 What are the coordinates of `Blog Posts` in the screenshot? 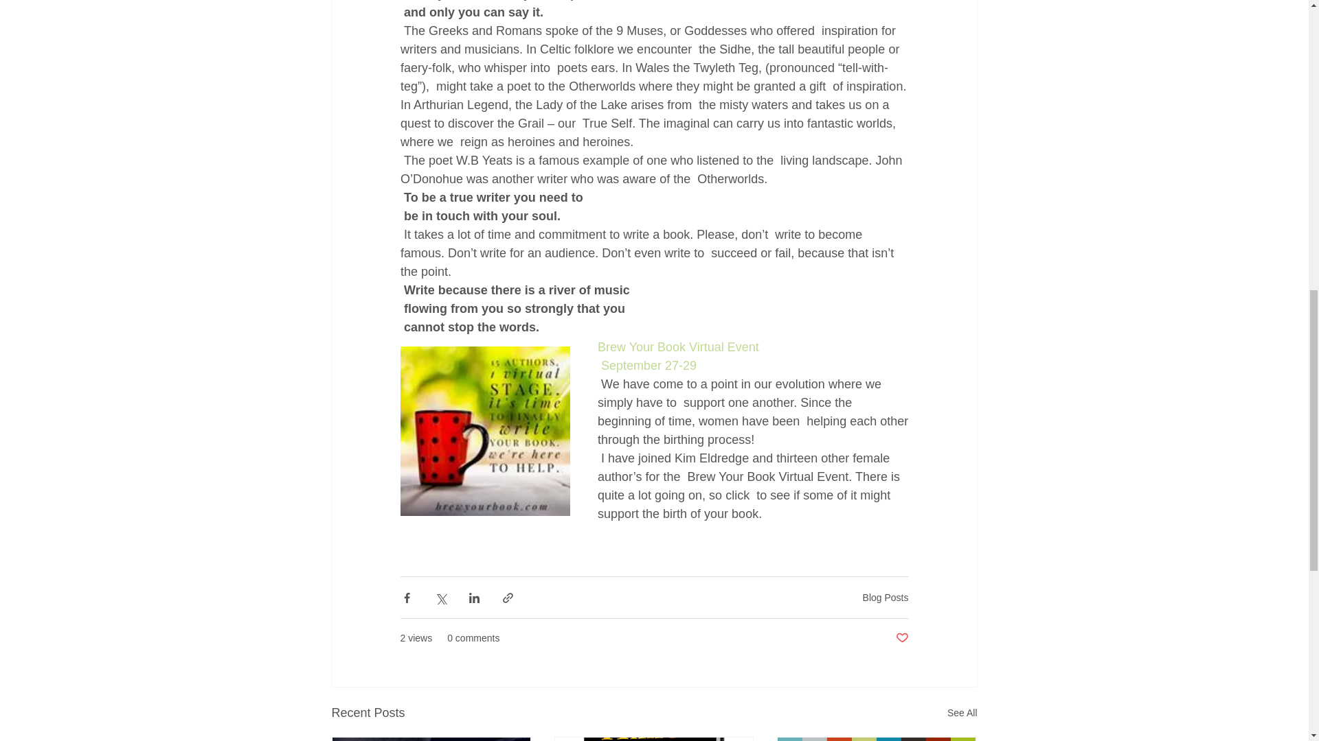 It's located at (885, 597).